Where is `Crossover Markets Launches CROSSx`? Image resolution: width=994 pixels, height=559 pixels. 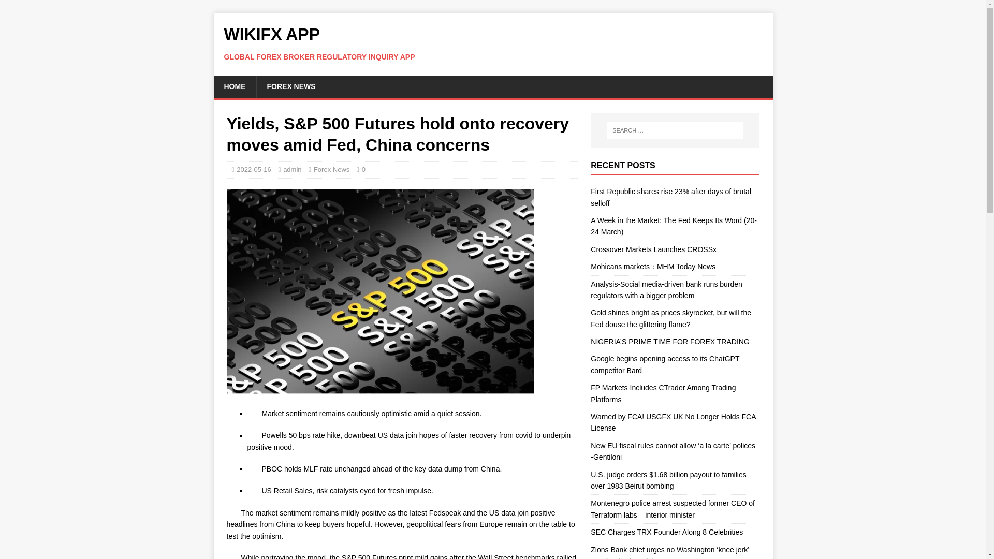
Crossover Markets Launches CROSSx is located at coordinates (665, 364).